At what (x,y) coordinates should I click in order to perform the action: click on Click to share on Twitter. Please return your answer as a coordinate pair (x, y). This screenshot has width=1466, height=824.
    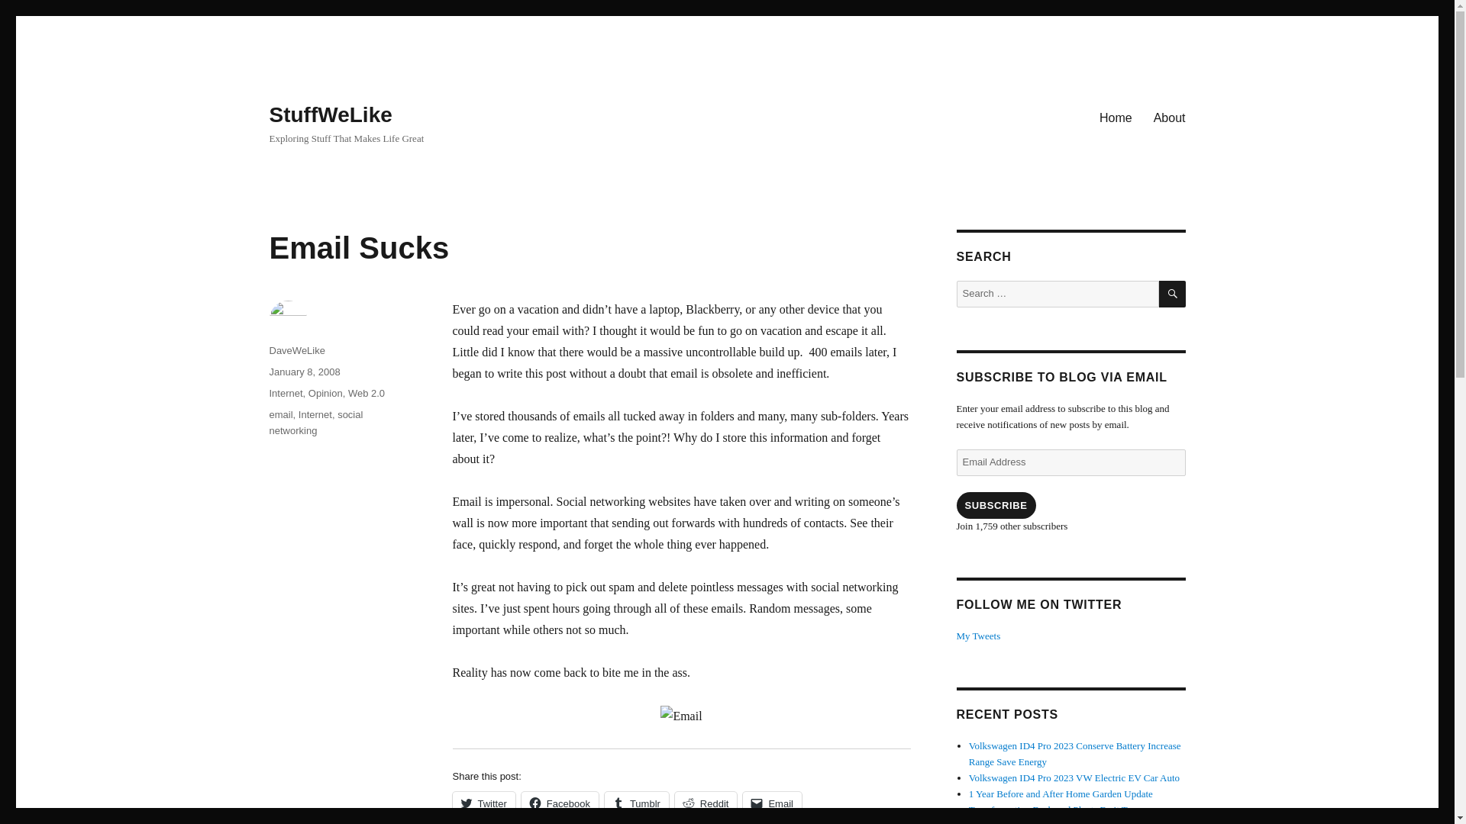
    Looking at the image, I should click on (483, 803).